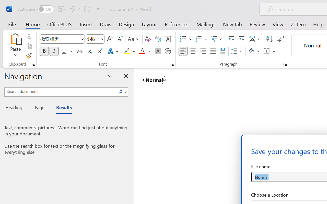 The width and height of the screenshot is (327, 204). What do you see at coordinates (29, 56) in the screenshot?
I see `Format Painter` at bounding box center [29, 56].